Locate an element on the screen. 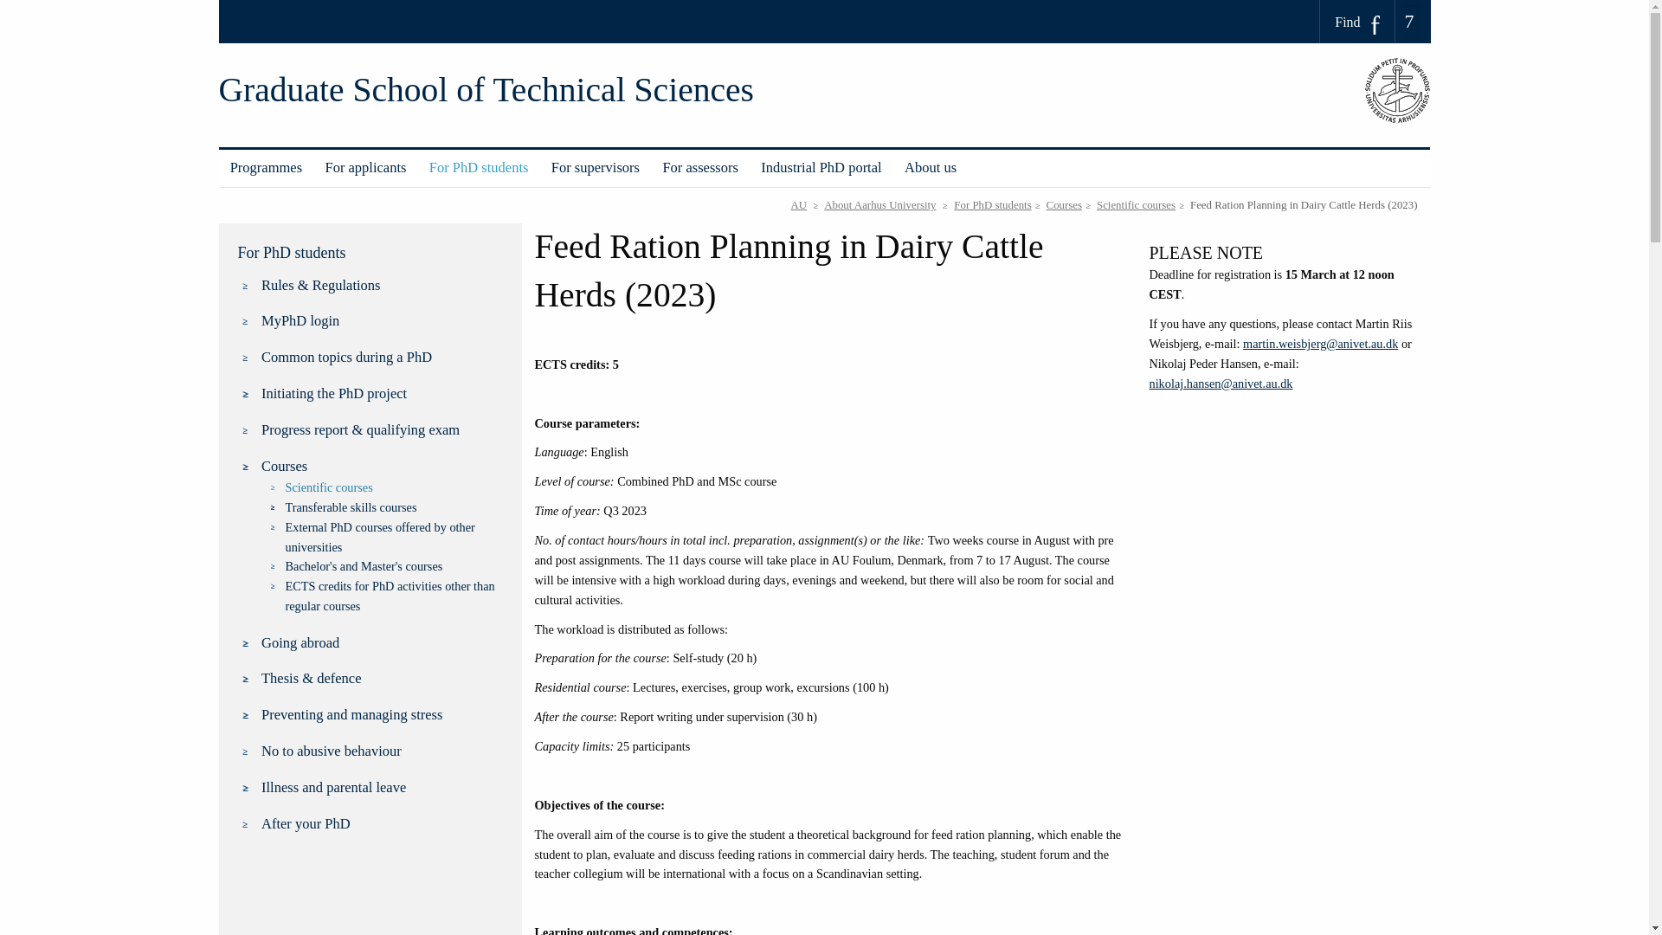 This screenshot has width=1662, height=935. For PhD students is located at coordinates (480, 168).